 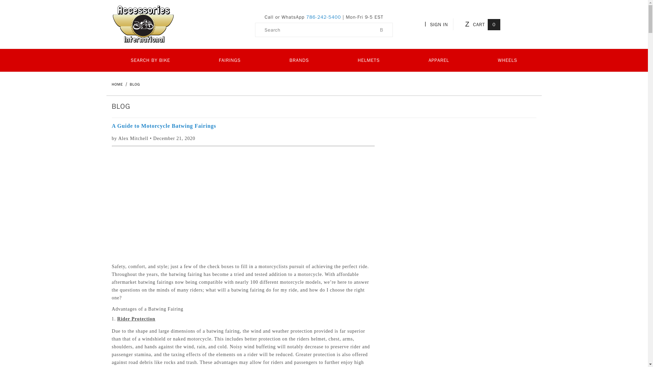 I want to click on CART 0, so click(x=482, y=24).